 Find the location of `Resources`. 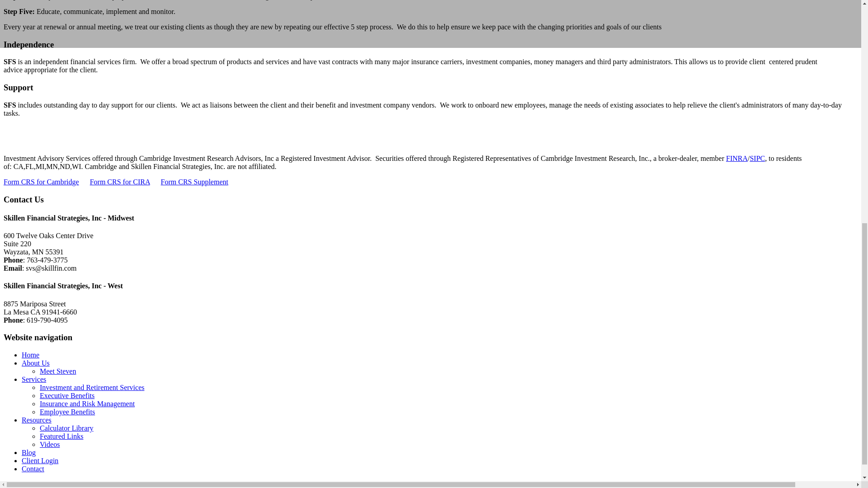

Resources is located at coordinates (36, 420).